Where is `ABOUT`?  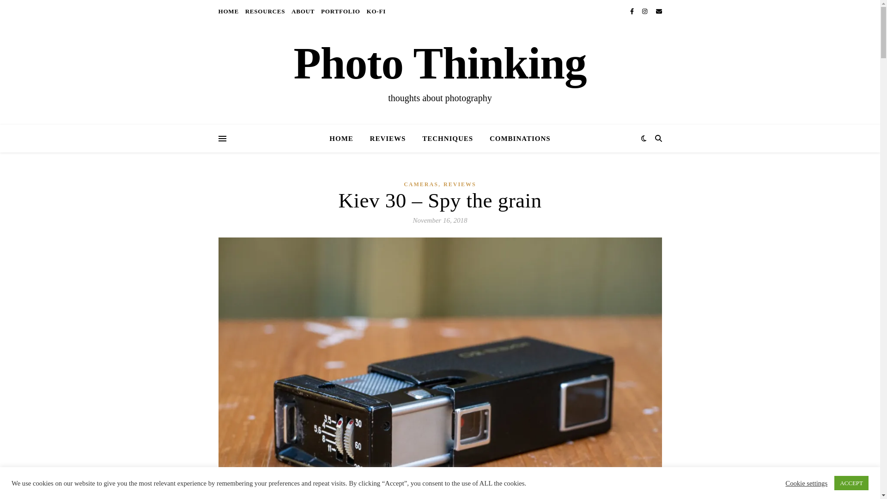
ABOUT is located at coordinates (303, 11).